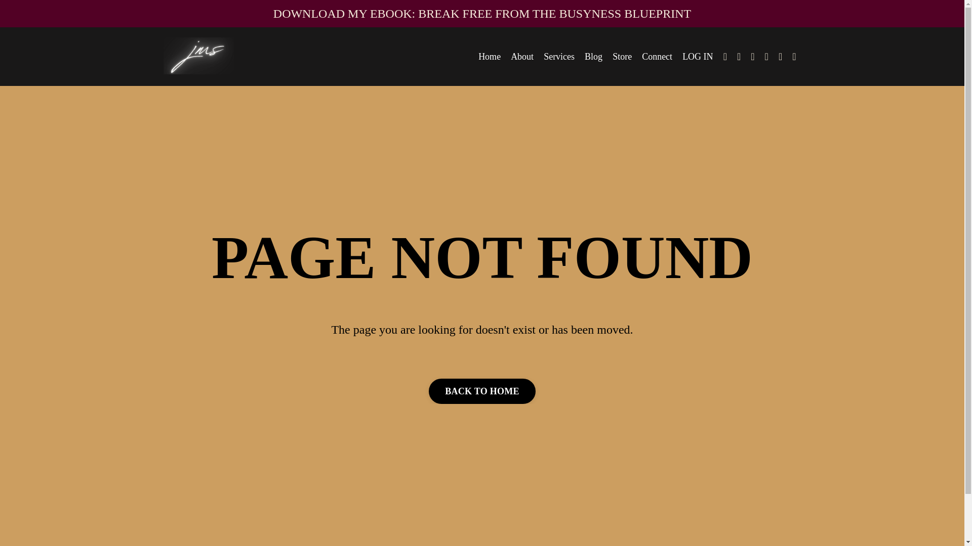 The height and width of the screenshot is (546, 972). What do you see at coordinates (657, 57) in the screenshot?
I see `Connect` at bounding box center [657, 57].